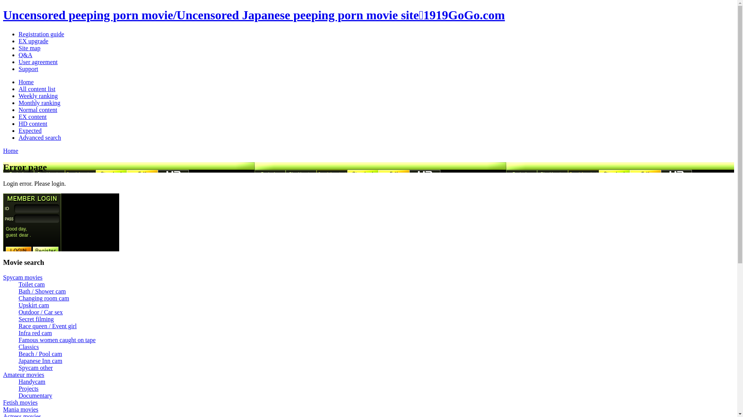 This screenshot has height=417, width=743. What do you see at coordinates (38, 62) in the screenshot?
I see `User agreement` at bounding box center [38, 62].